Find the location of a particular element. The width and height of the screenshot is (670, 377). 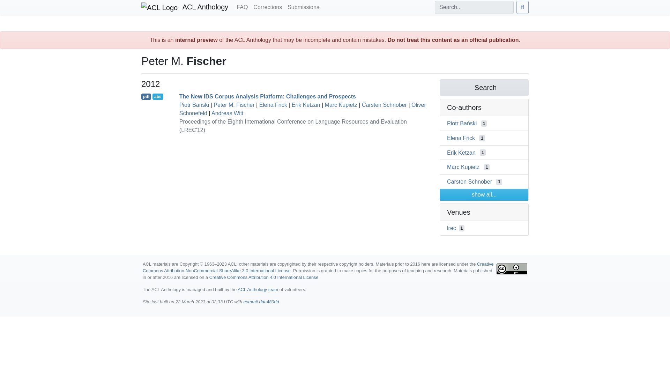

Carsten Schnober is located at coordinates (384, 105).